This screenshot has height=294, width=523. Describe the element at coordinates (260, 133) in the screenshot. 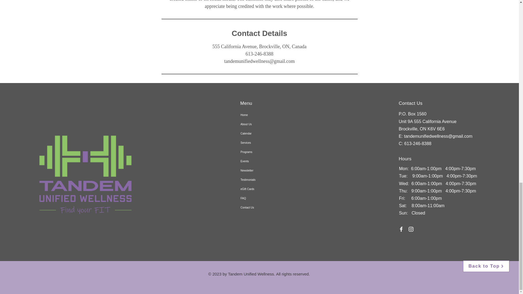

I see `Calendar` at that location.